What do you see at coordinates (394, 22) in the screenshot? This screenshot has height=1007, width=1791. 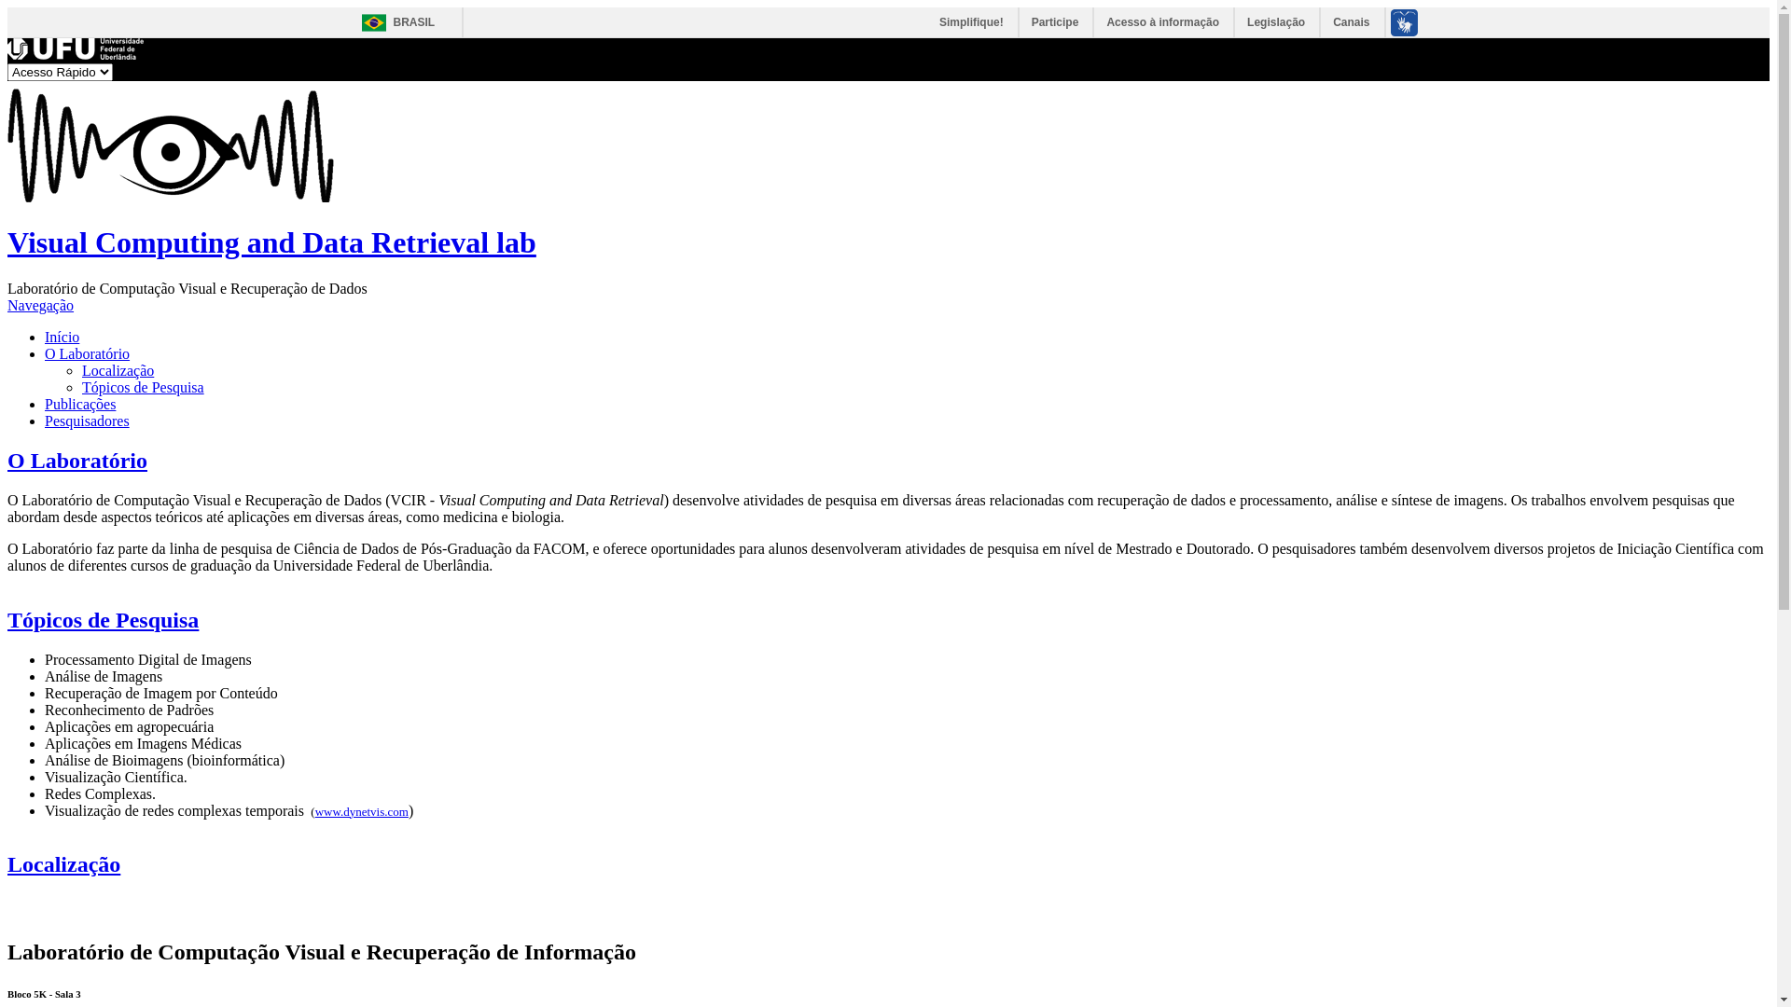 I see `BRASIL` at bounding box center [394, 22].